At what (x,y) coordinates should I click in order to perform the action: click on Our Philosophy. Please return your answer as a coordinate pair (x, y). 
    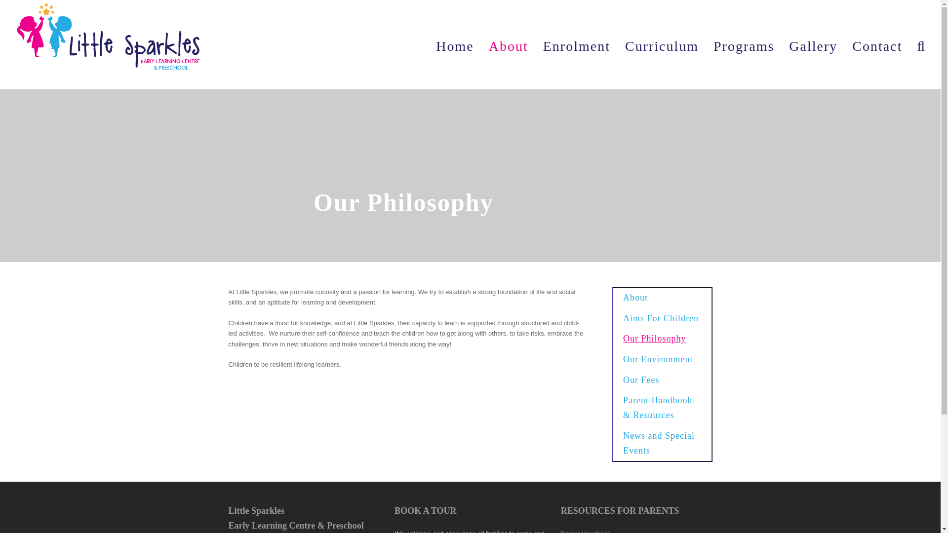
    Looking at the image, I should click on (663, 339).